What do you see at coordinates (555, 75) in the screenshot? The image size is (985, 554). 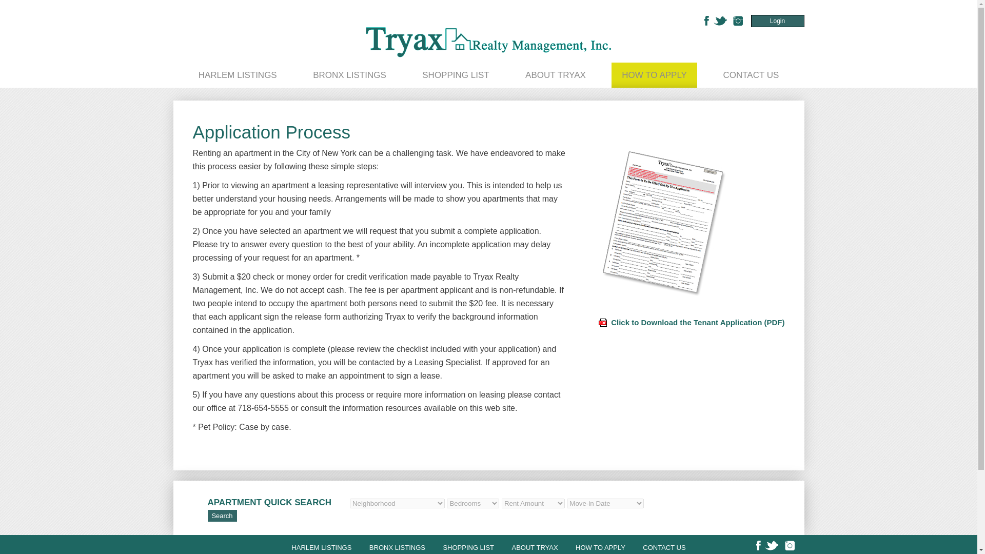 I see `ABOUT TRYAX` at bounding box center [555, 75].